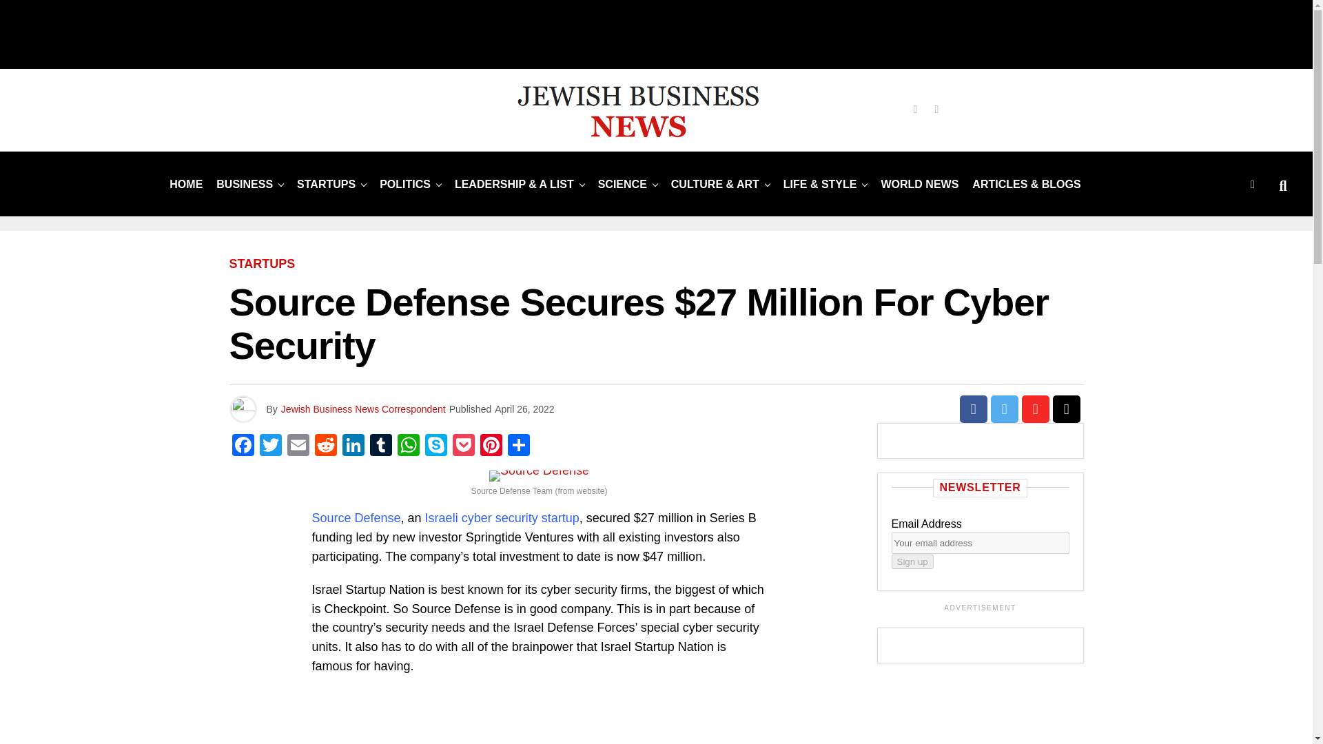  Describe the element at coordinates (1005, 409) in the screenshot. I see `Tweet This Post` at that location.